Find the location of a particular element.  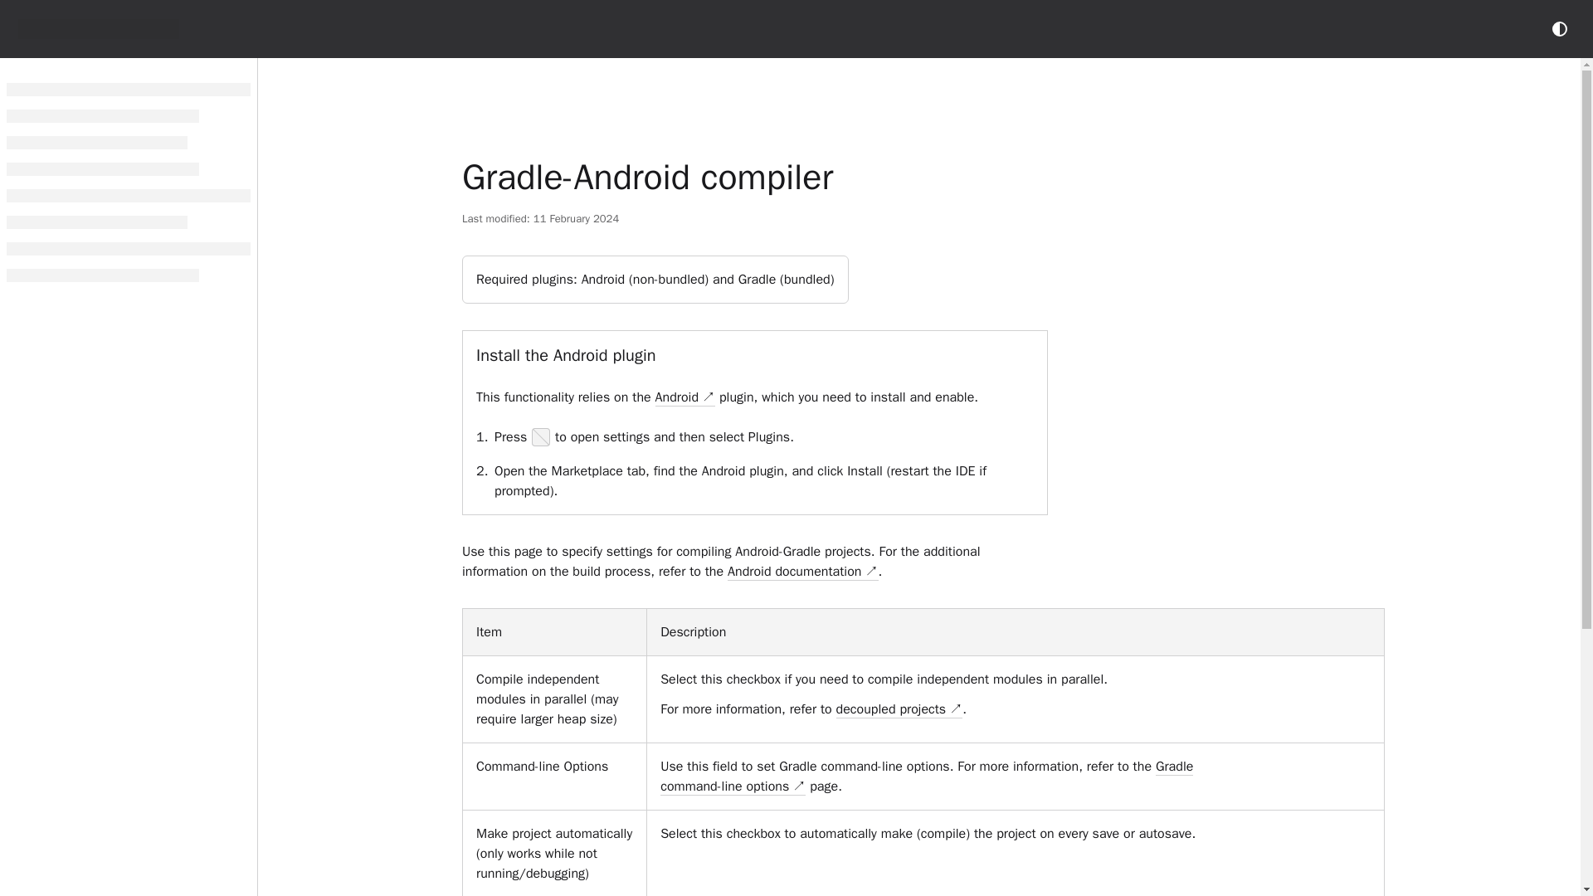

Android is located at coordinates (685, 397).